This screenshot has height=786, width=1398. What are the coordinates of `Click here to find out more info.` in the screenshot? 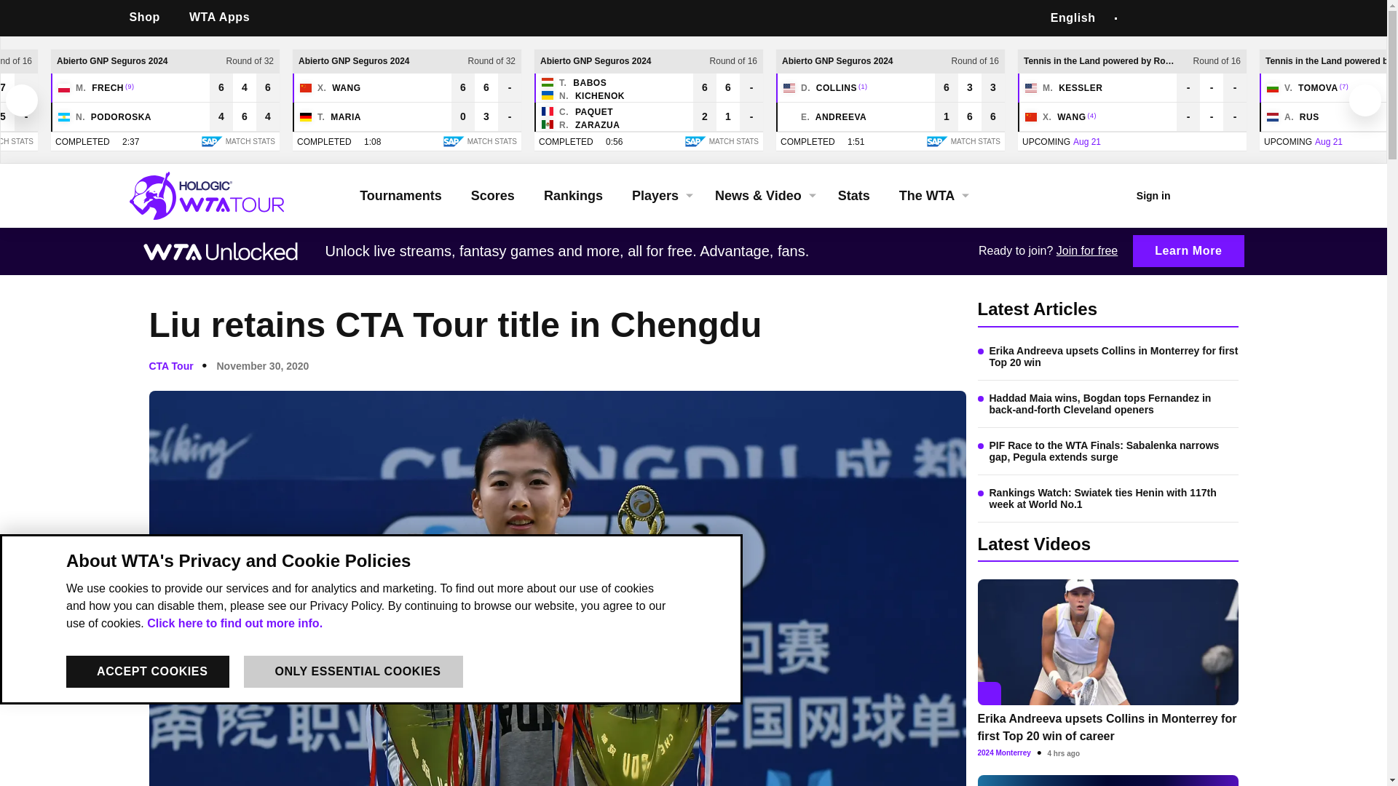 It's located at (234, 623).